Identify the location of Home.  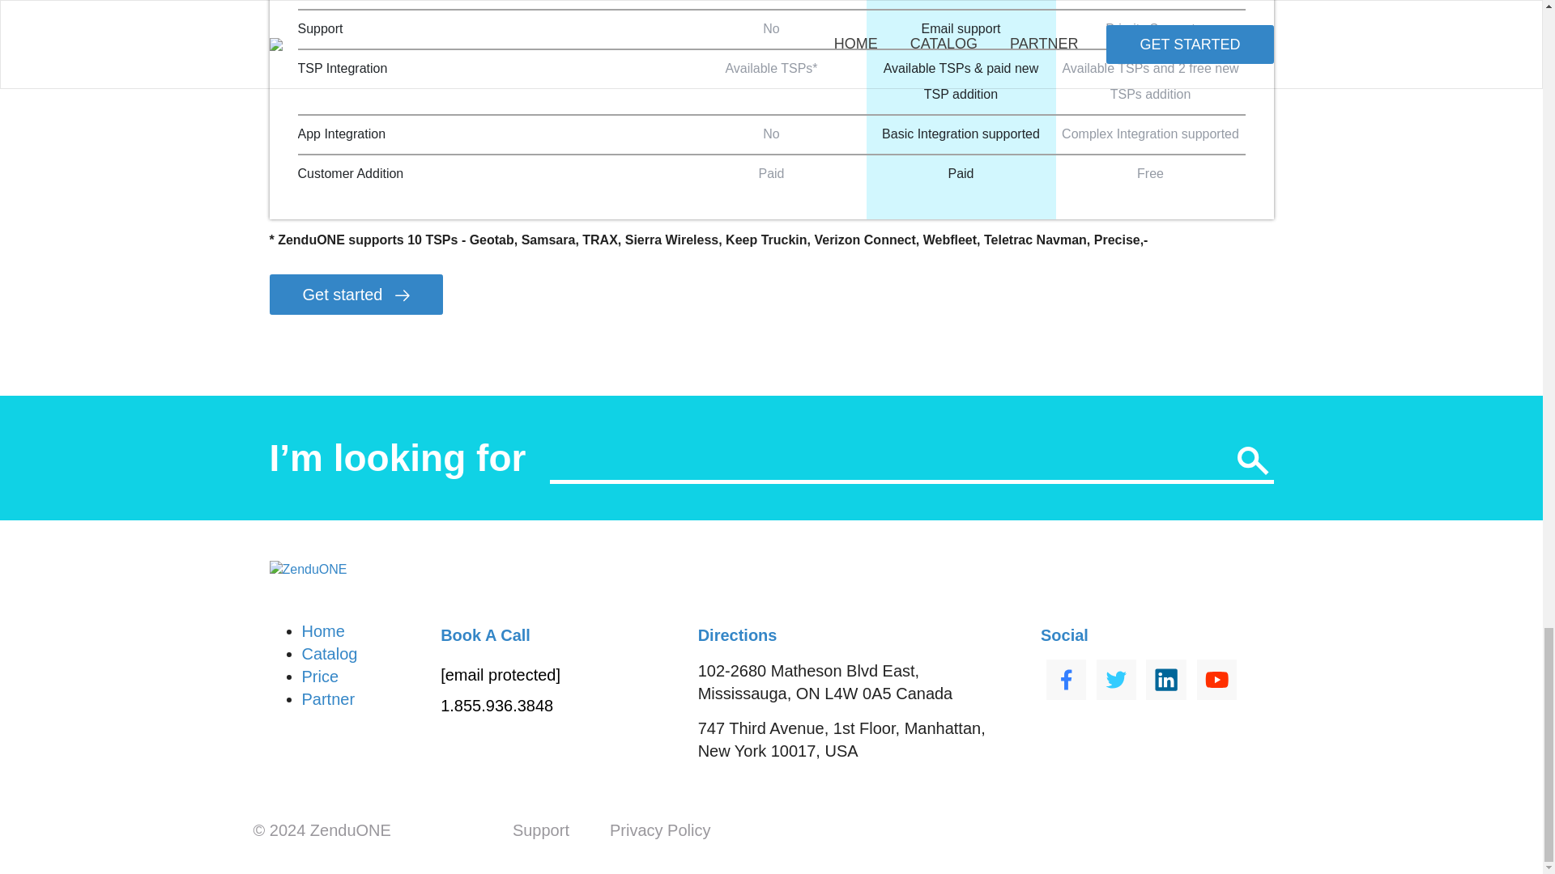
(322, 630).